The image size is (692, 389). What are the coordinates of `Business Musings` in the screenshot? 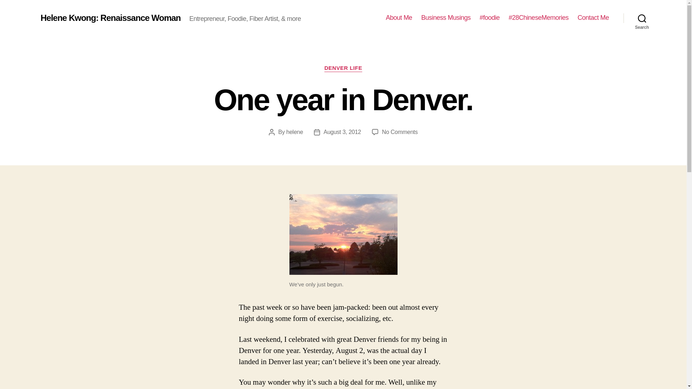 It's located at (342, 132).